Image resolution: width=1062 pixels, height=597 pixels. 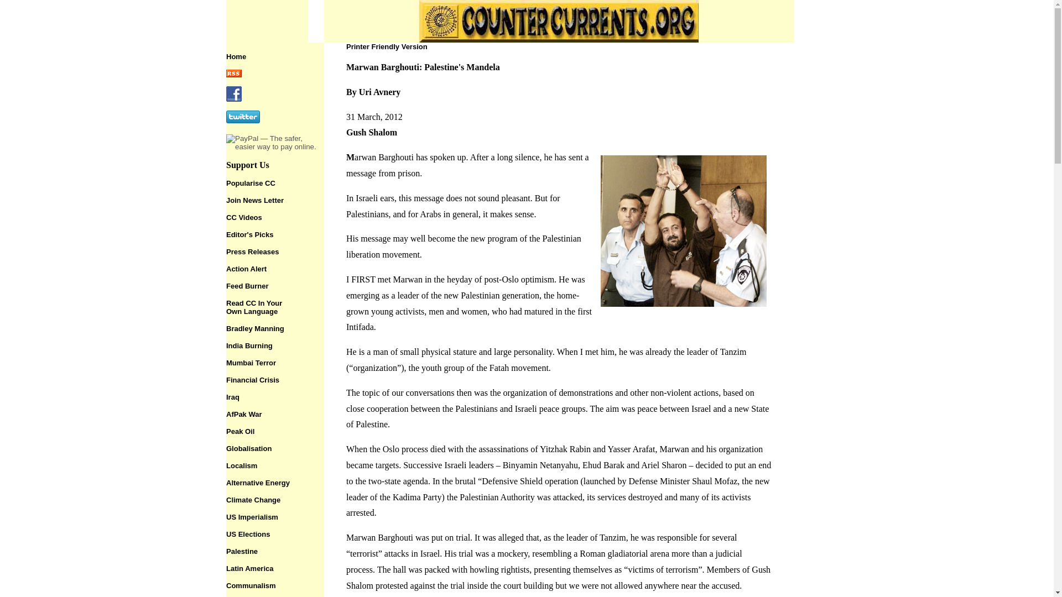 What do you see at coordinates (254, 307) in the screenshot?
I see `CC Videos` at bounding box center [254, 307].